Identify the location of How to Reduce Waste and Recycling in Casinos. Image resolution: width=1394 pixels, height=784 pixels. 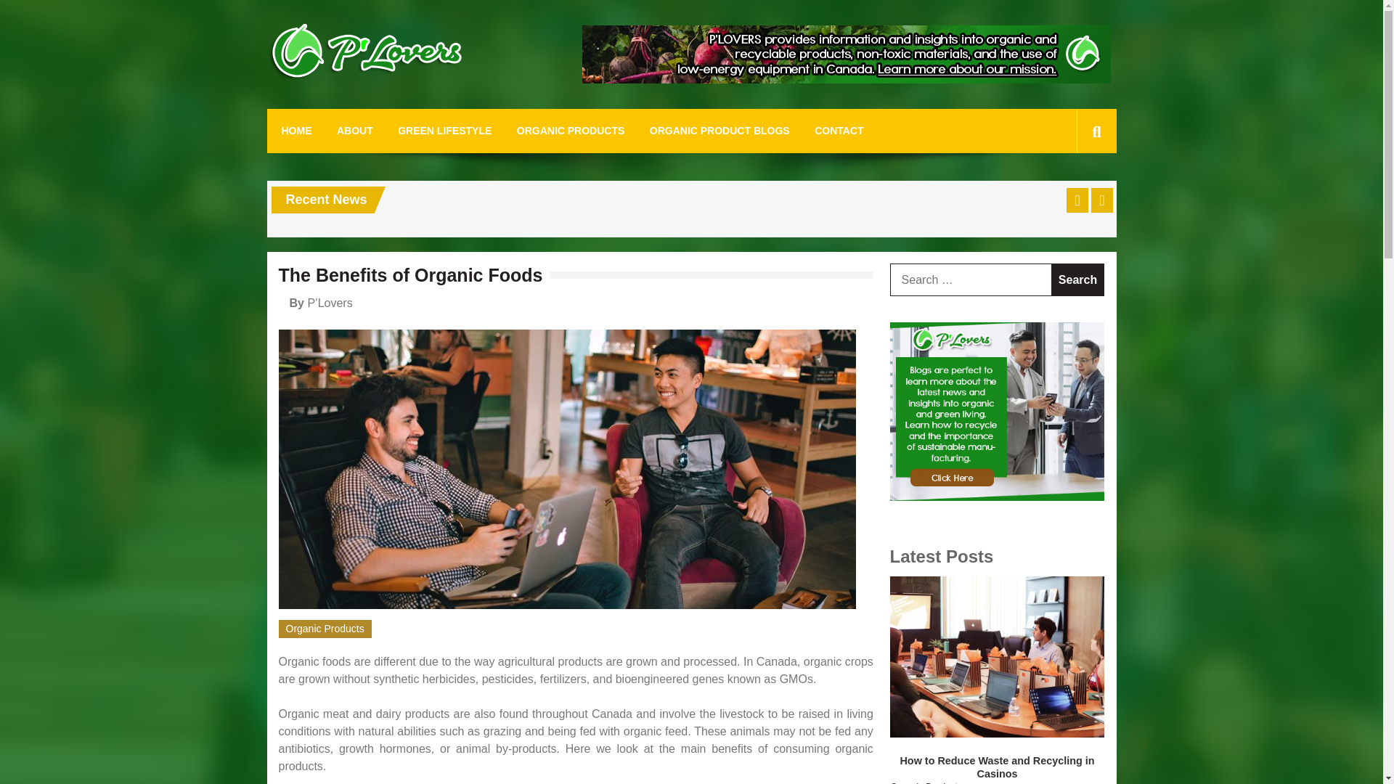
(998, 767).